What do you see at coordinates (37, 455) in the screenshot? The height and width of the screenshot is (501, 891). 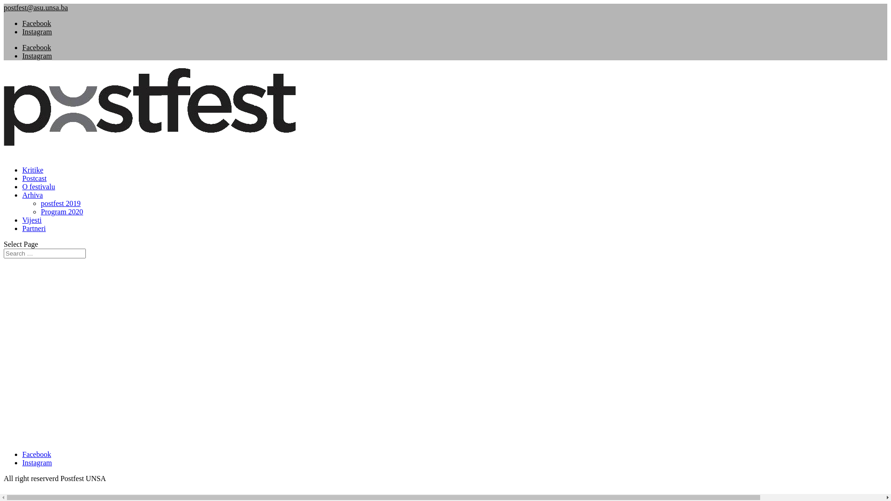 I see `Facebook` at bounding box center [37, 455].